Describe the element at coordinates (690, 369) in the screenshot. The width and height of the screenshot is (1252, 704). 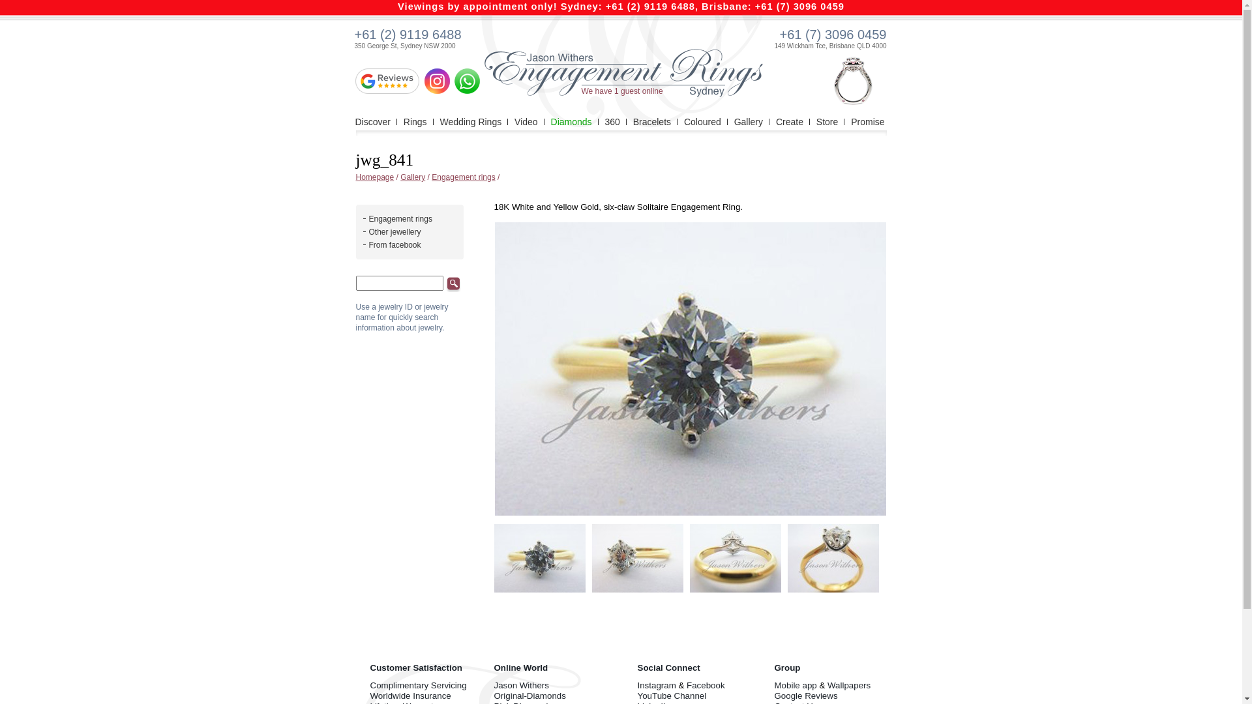
I see `jwg_841` at that location.